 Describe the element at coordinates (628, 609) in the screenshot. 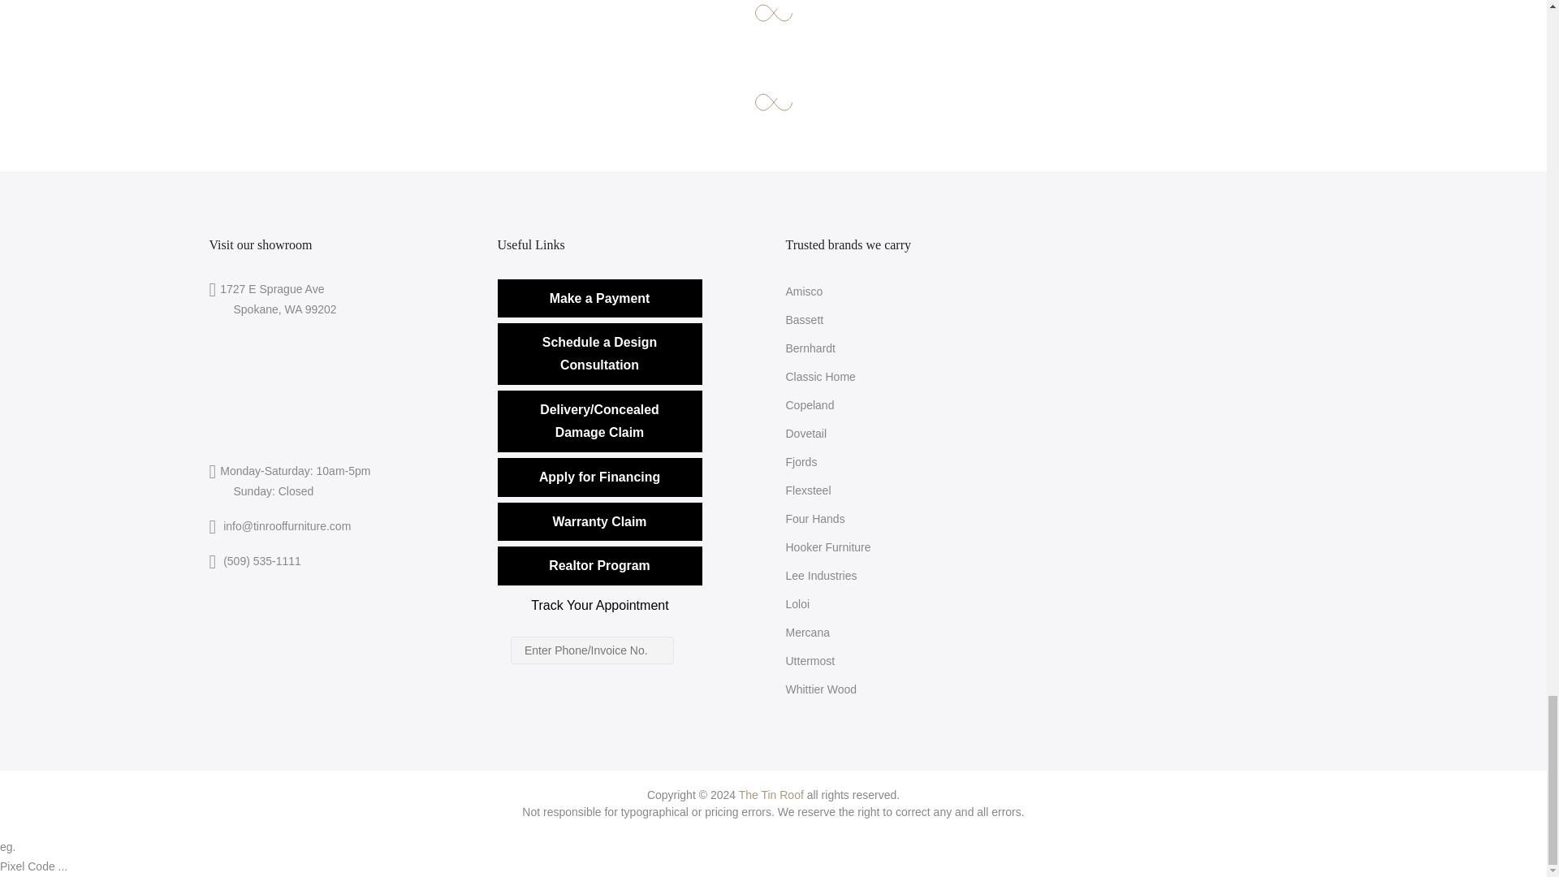

I see `Realtor Program` at that location.